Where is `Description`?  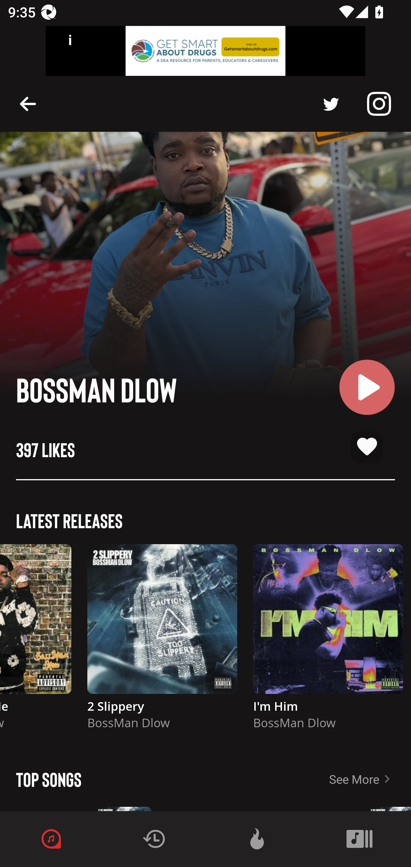
Description is located at coordinates (28, 103).